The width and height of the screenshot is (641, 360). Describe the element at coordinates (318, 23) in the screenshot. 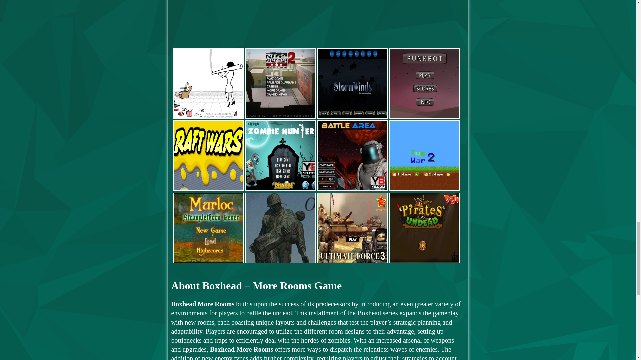

I see `Advertisement` at that location.